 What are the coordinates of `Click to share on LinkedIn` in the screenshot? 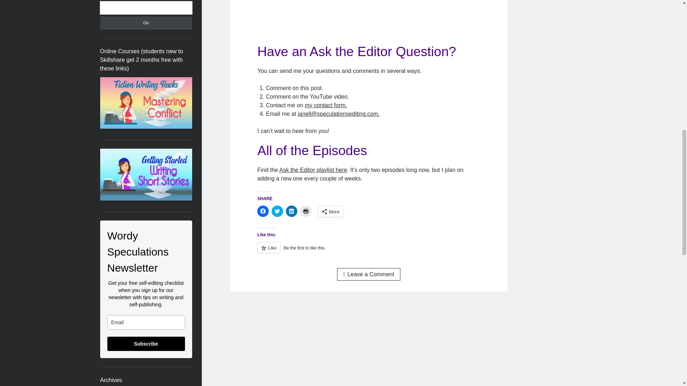 It's located at (291, 211).